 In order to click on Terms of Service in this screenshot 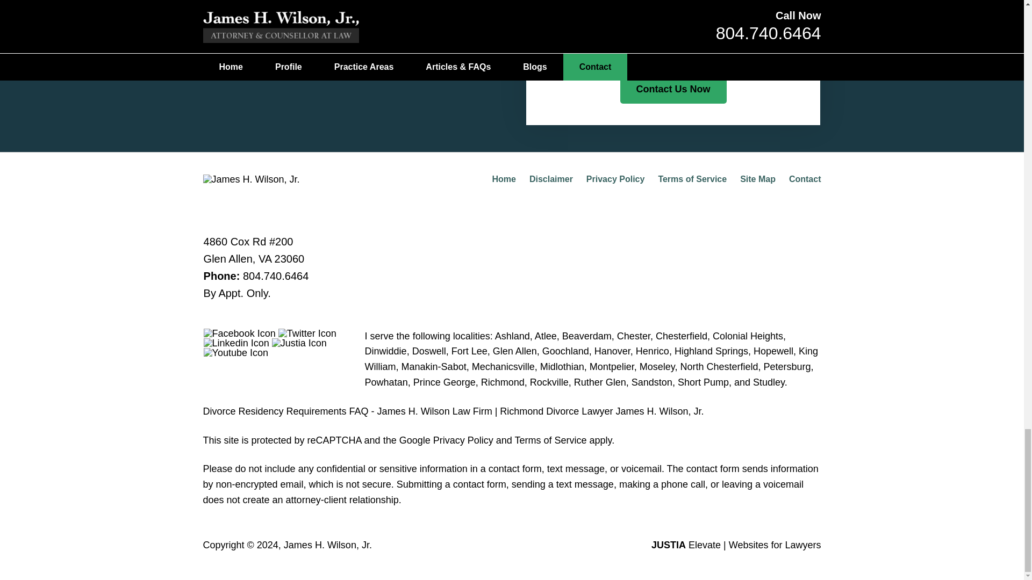, I will do `click(692, 179)`.